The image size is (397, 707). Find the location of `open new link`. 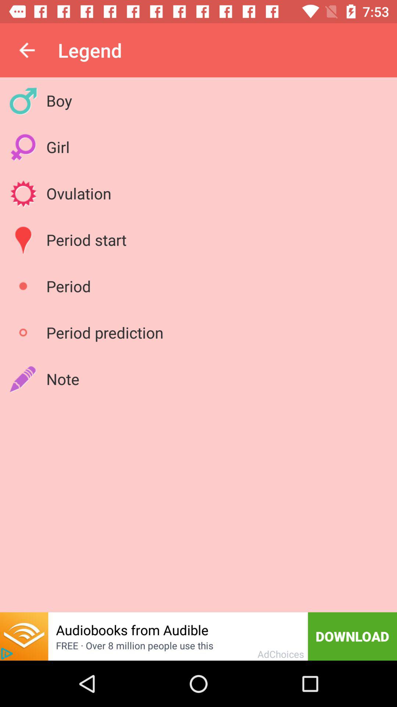

open new link is located at coordinates (24, 636).